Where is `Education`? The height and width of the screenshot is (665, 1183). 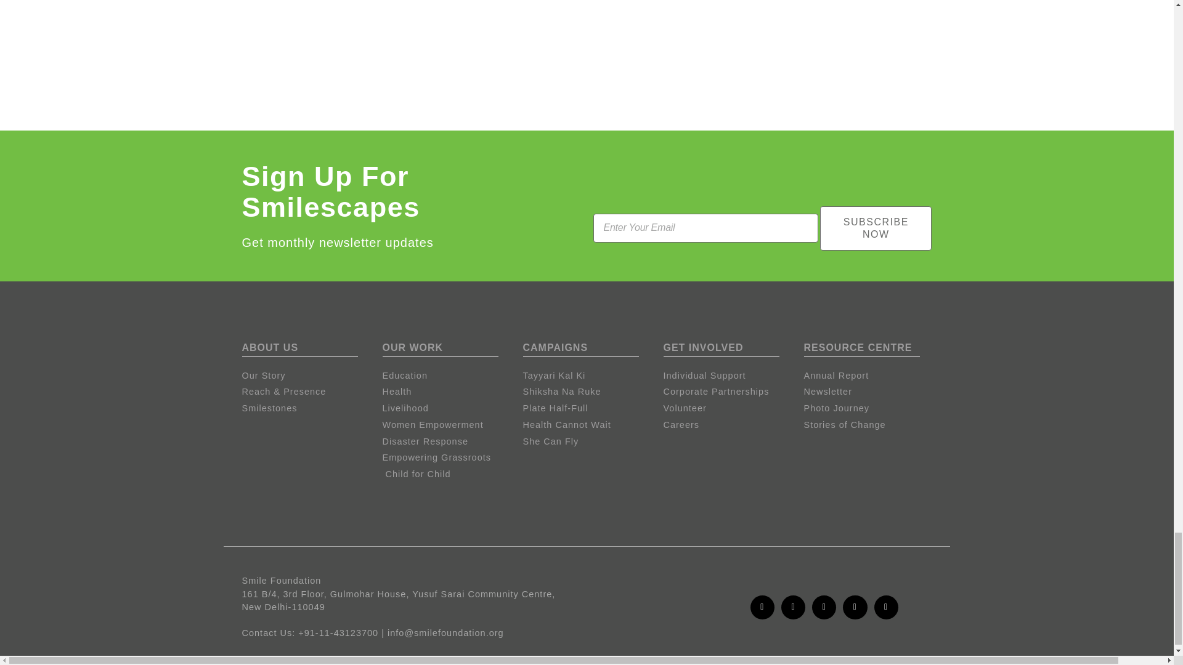
Education is located at coordinates (446, 376).